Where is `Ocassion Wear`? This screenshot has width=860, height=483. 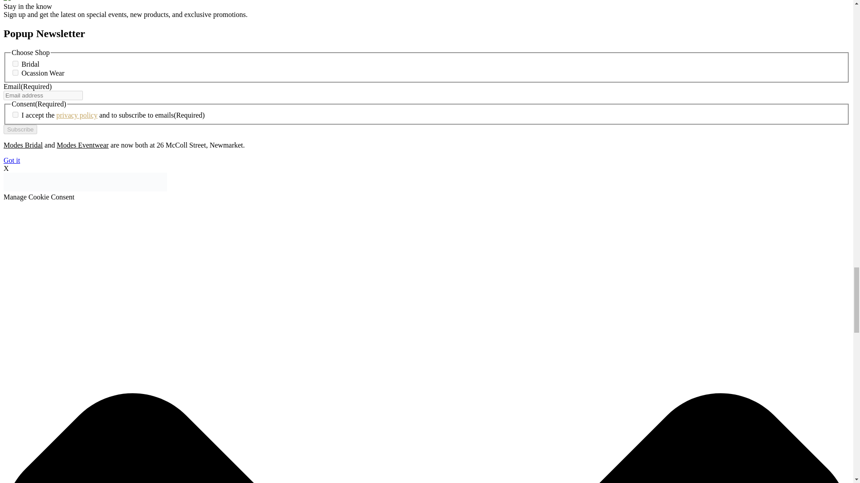
Ocassion Wear is located at coordinates (15, 72).